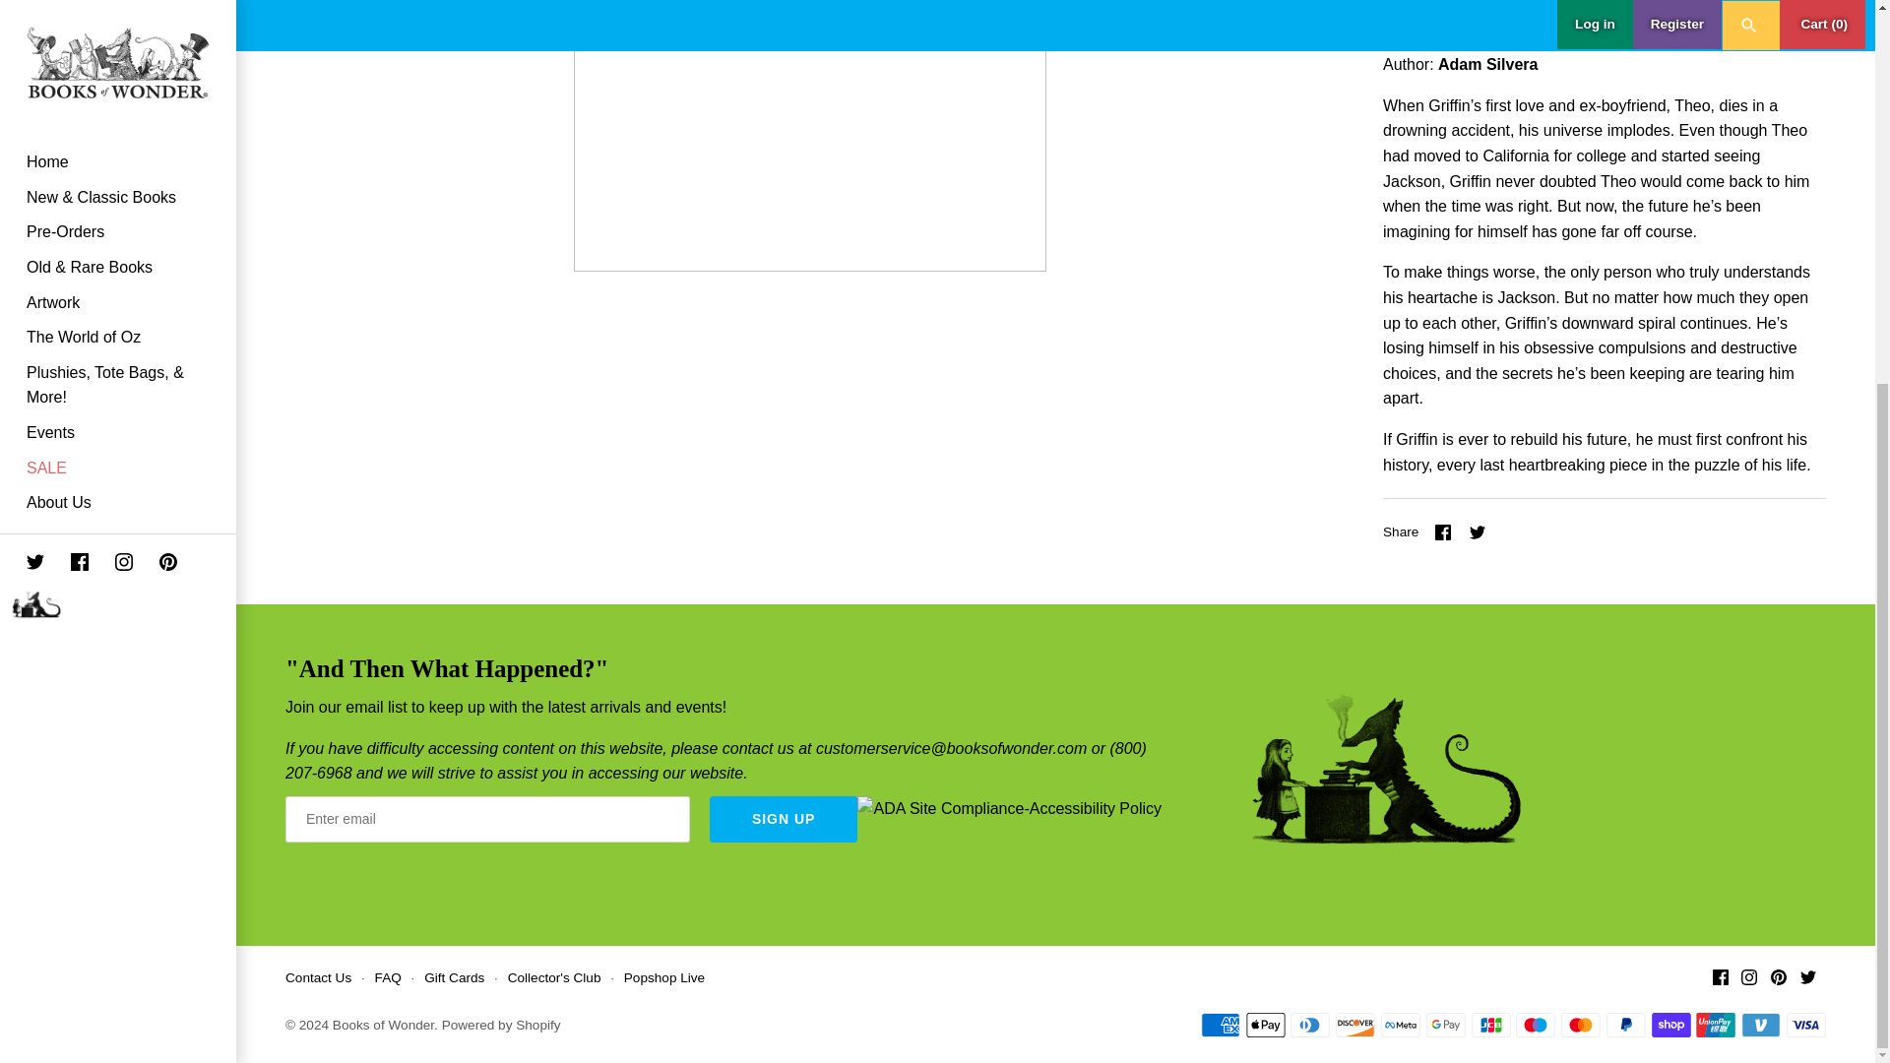  What do you see at coordinates (1490, 1026) in the screenshot?
I see `JCB` at bounding box center [1490, 1026].